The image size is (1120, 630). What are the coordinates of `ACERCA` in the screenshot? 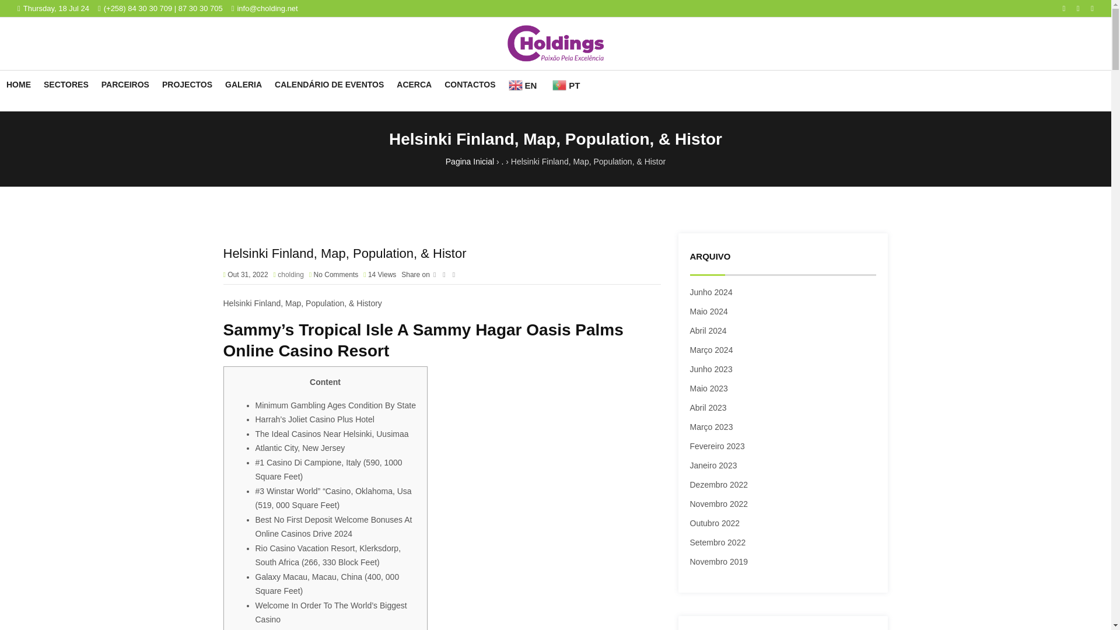 It's located at (414, 84).